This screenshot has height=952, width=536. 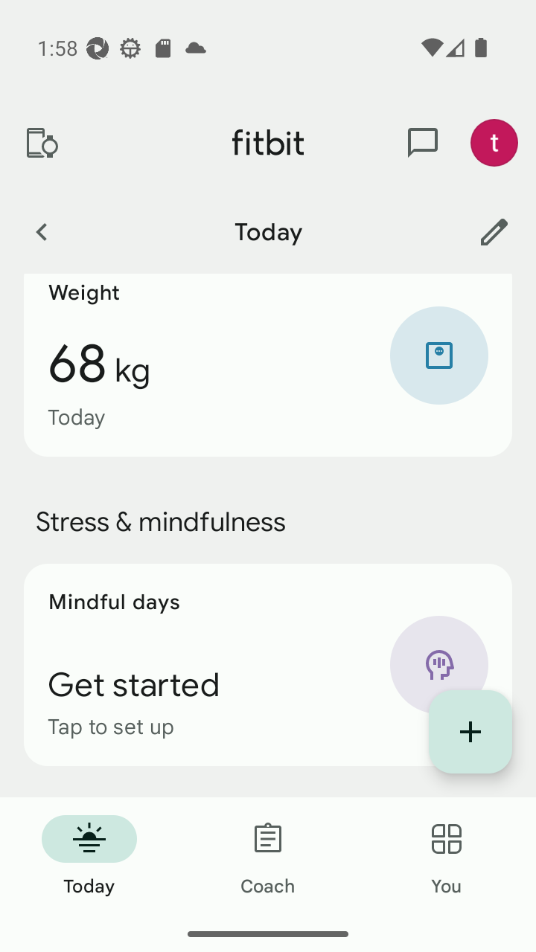 I want to click on Previous Day, so click(x=41, y=231).